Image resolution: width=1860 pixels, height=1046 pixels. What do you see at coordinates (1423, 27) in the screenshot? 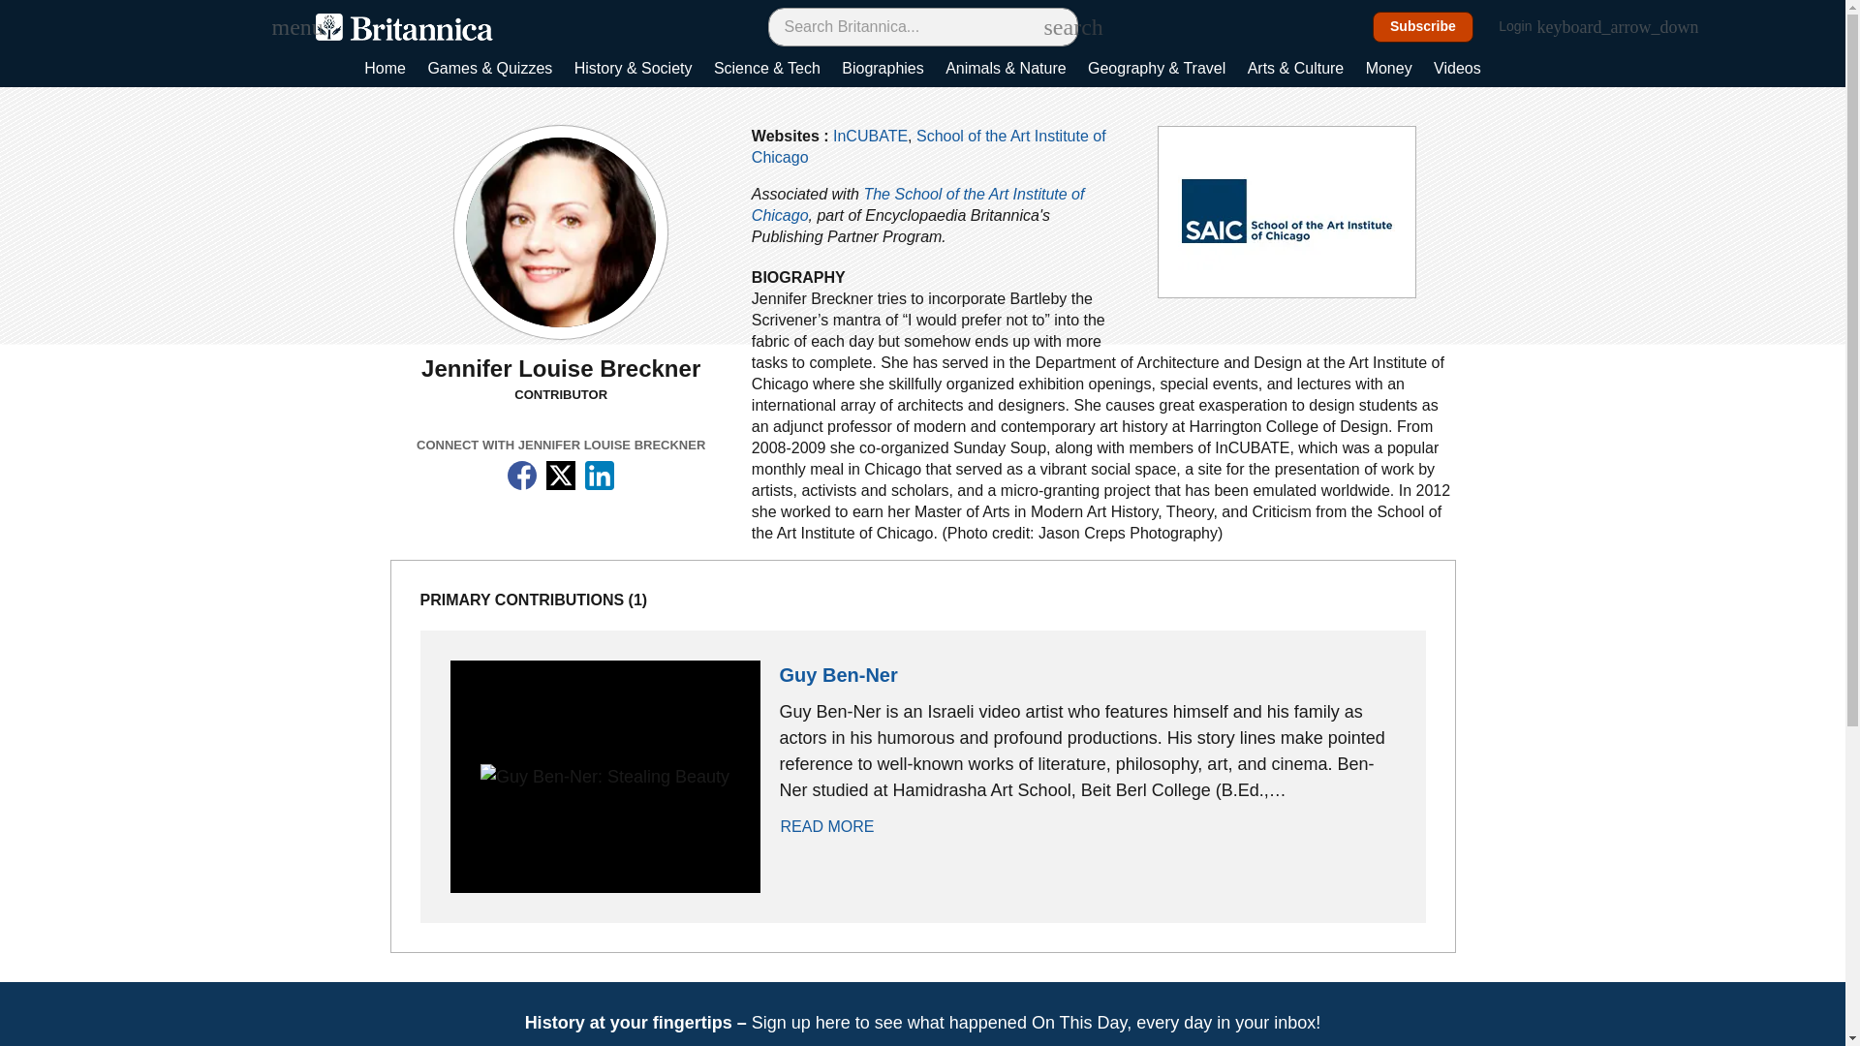
I see `Subscribe` at bounding box center [1423, 27].